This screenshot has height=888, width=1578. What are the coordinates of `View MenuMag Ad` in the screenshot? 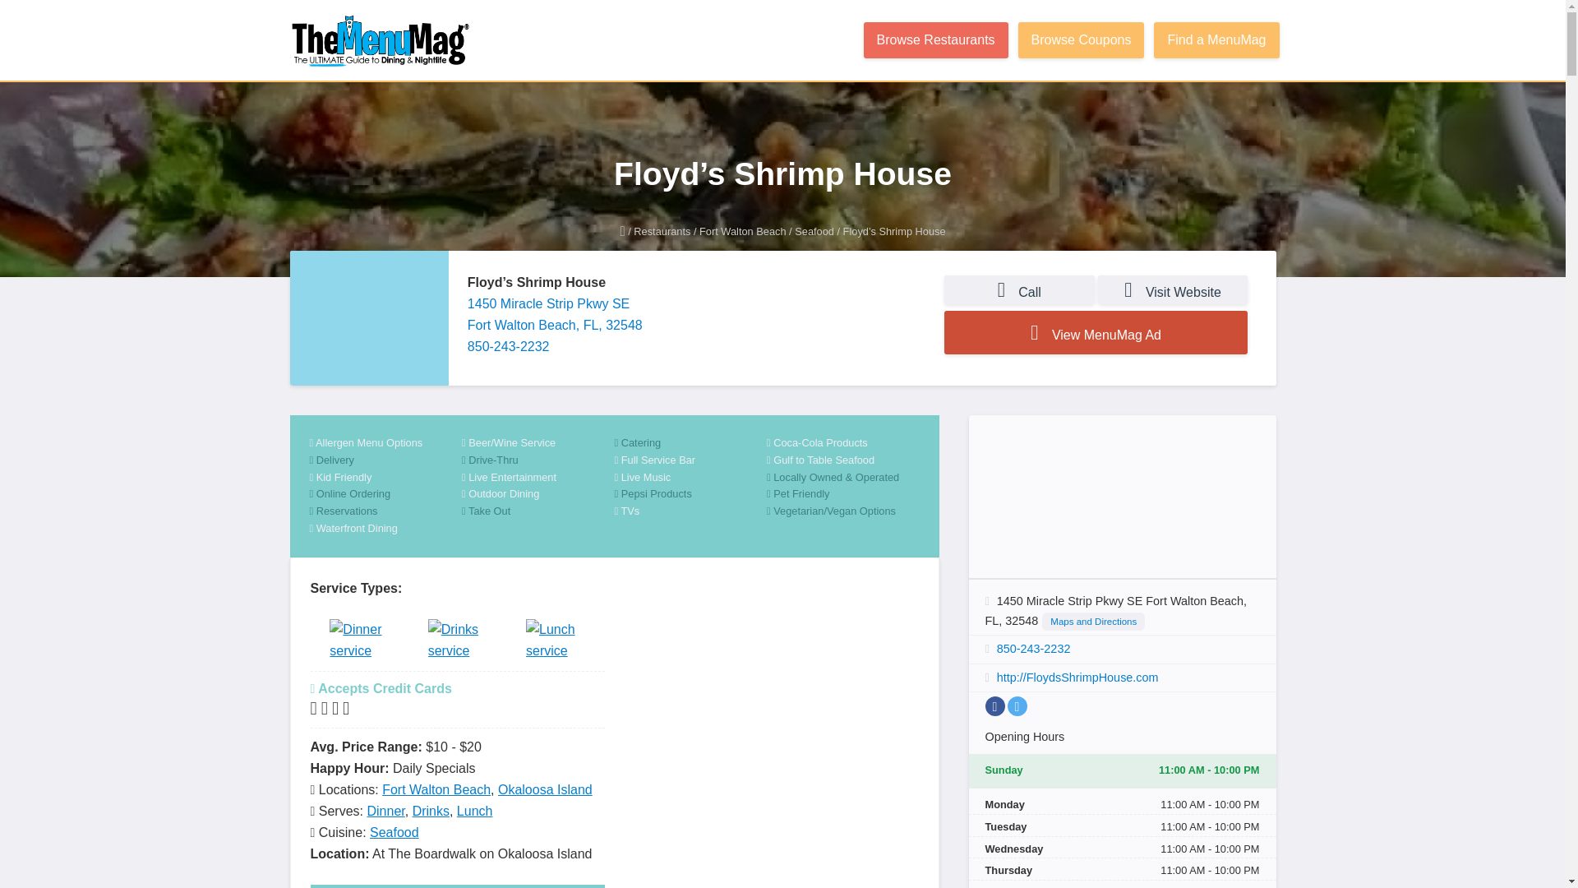 It's located at (1096, 332).